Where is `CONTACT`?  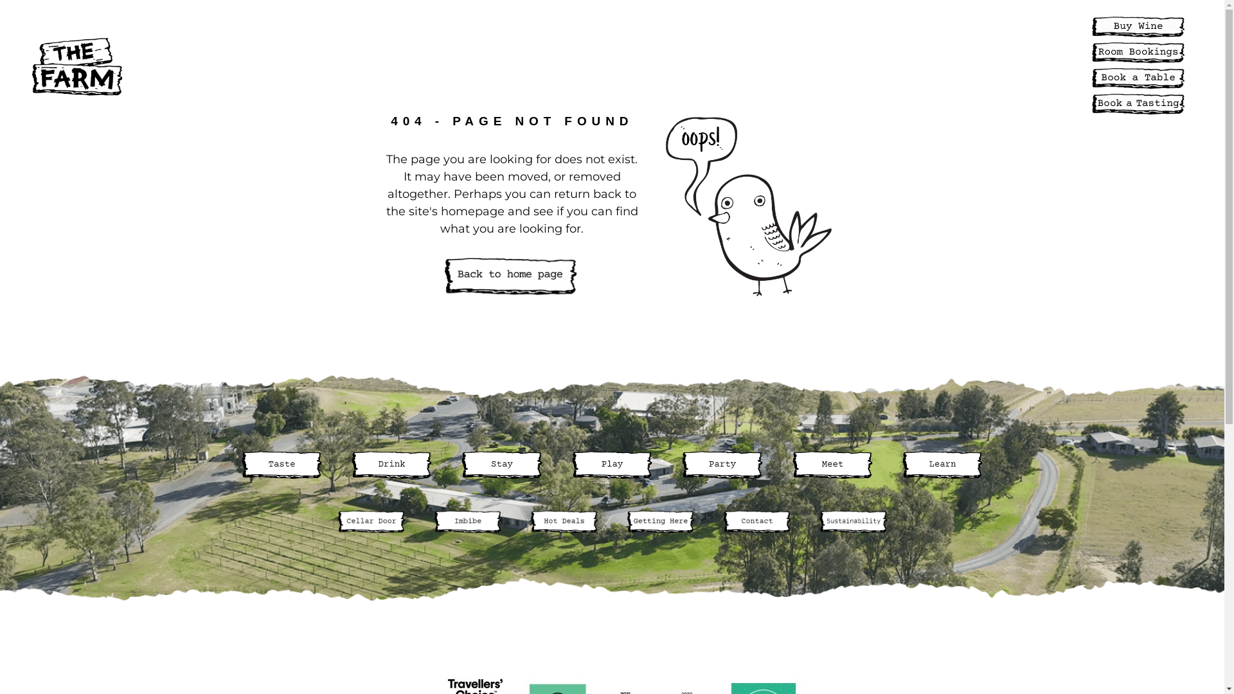 CONTACT is located at coordinates (1039, 66).